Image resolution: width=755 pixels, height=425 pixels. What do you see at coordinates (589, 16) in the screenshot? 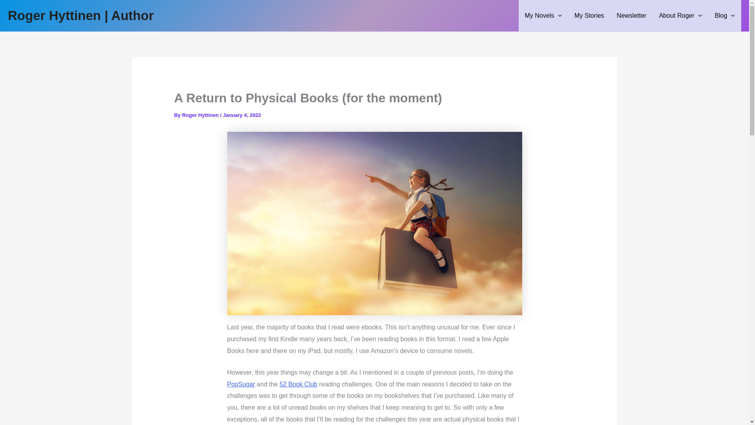
I see `My Stories` at bounding box center [589, 16].